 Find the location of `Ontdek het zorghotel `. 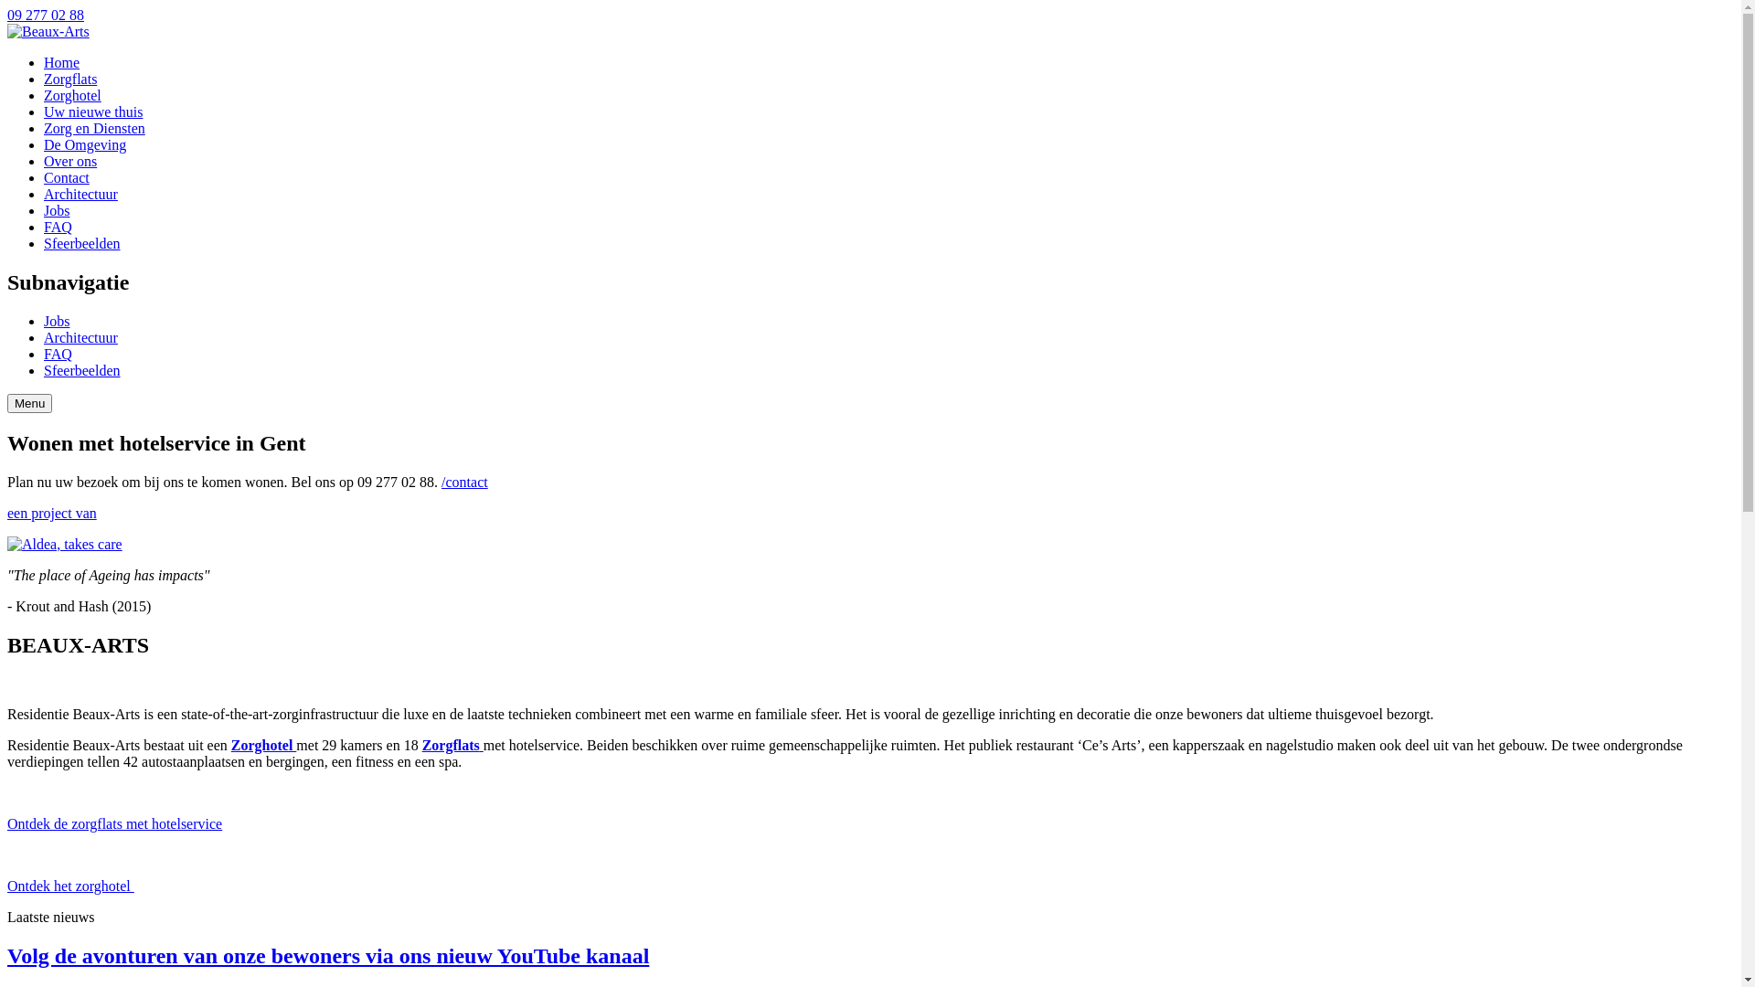

Ontdek het zorghotel  is located at coordinates (71, 886).